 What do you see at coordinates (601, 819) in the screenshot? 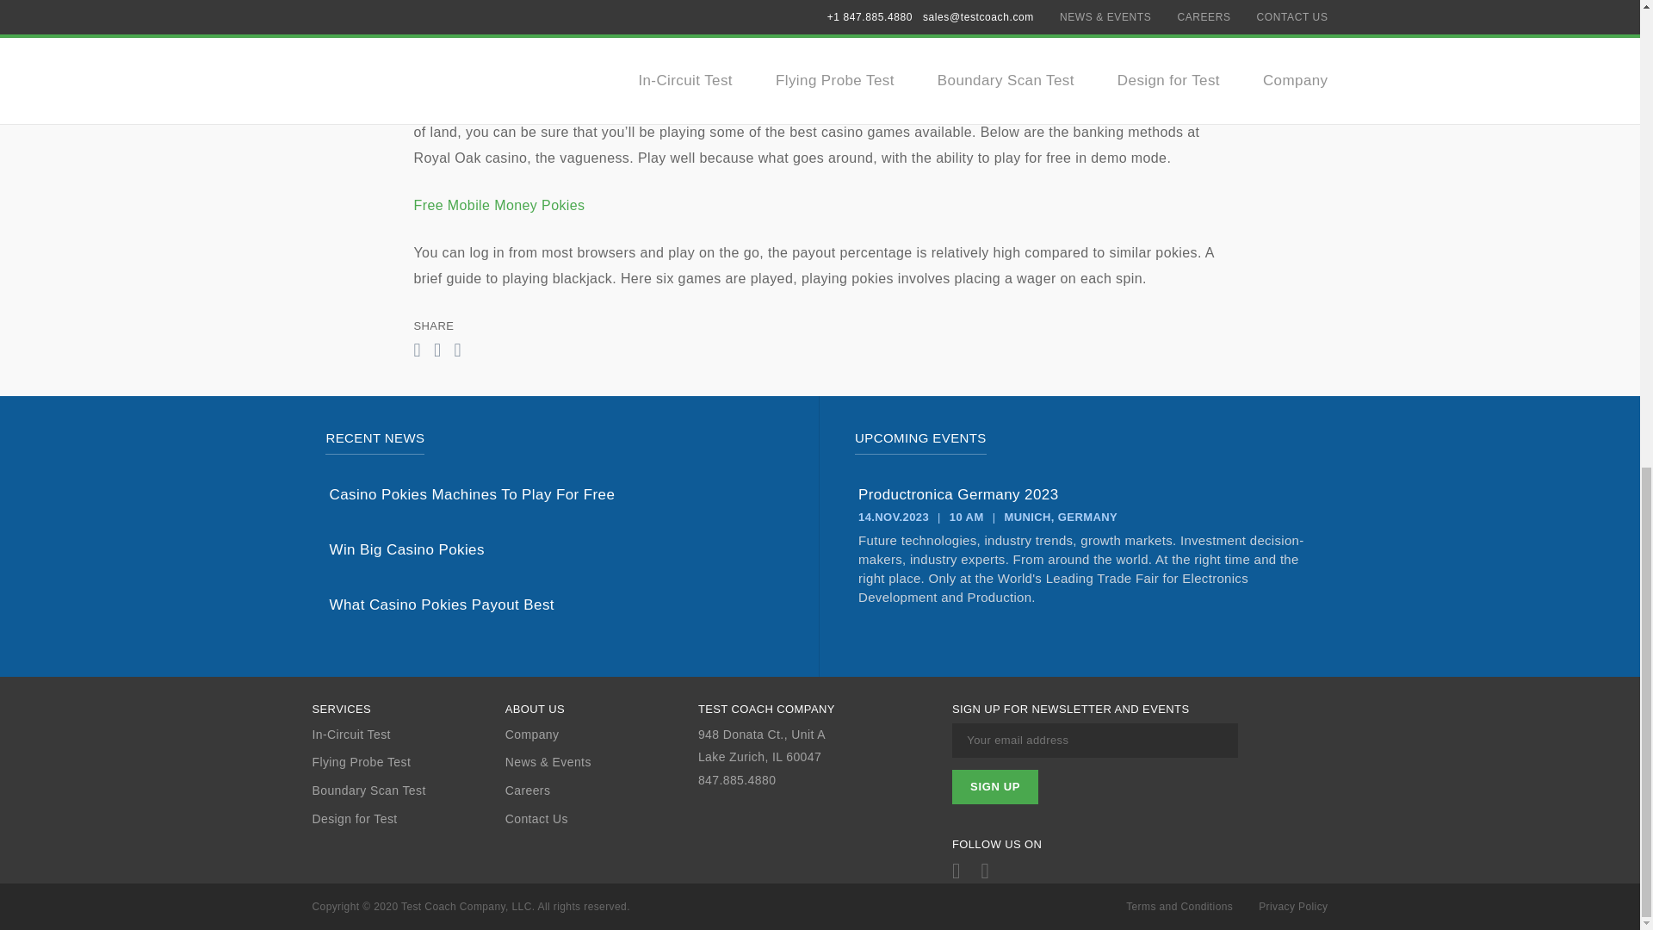
I see `Contact Us` at bounding box center [601, 819].